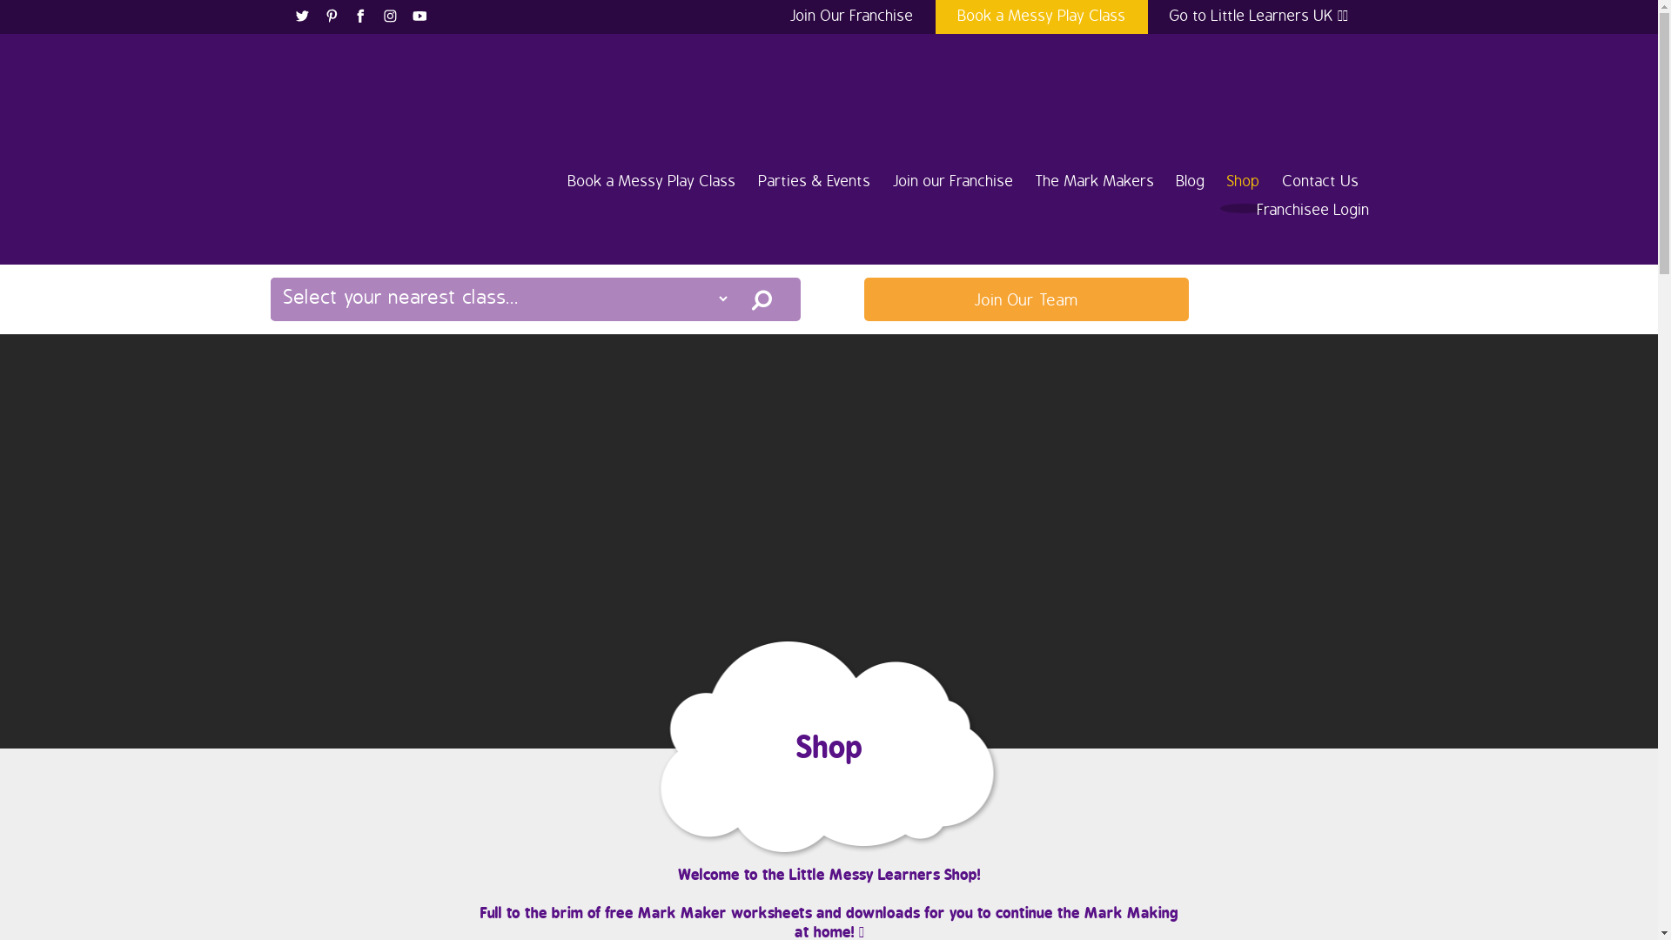 Image resolution: width=1671 pixels, height=940 pixels. What do you see at coordinates (852, 17) in the screenshot?
I see `Join Our Franchise` at bounding box center [852, 17].